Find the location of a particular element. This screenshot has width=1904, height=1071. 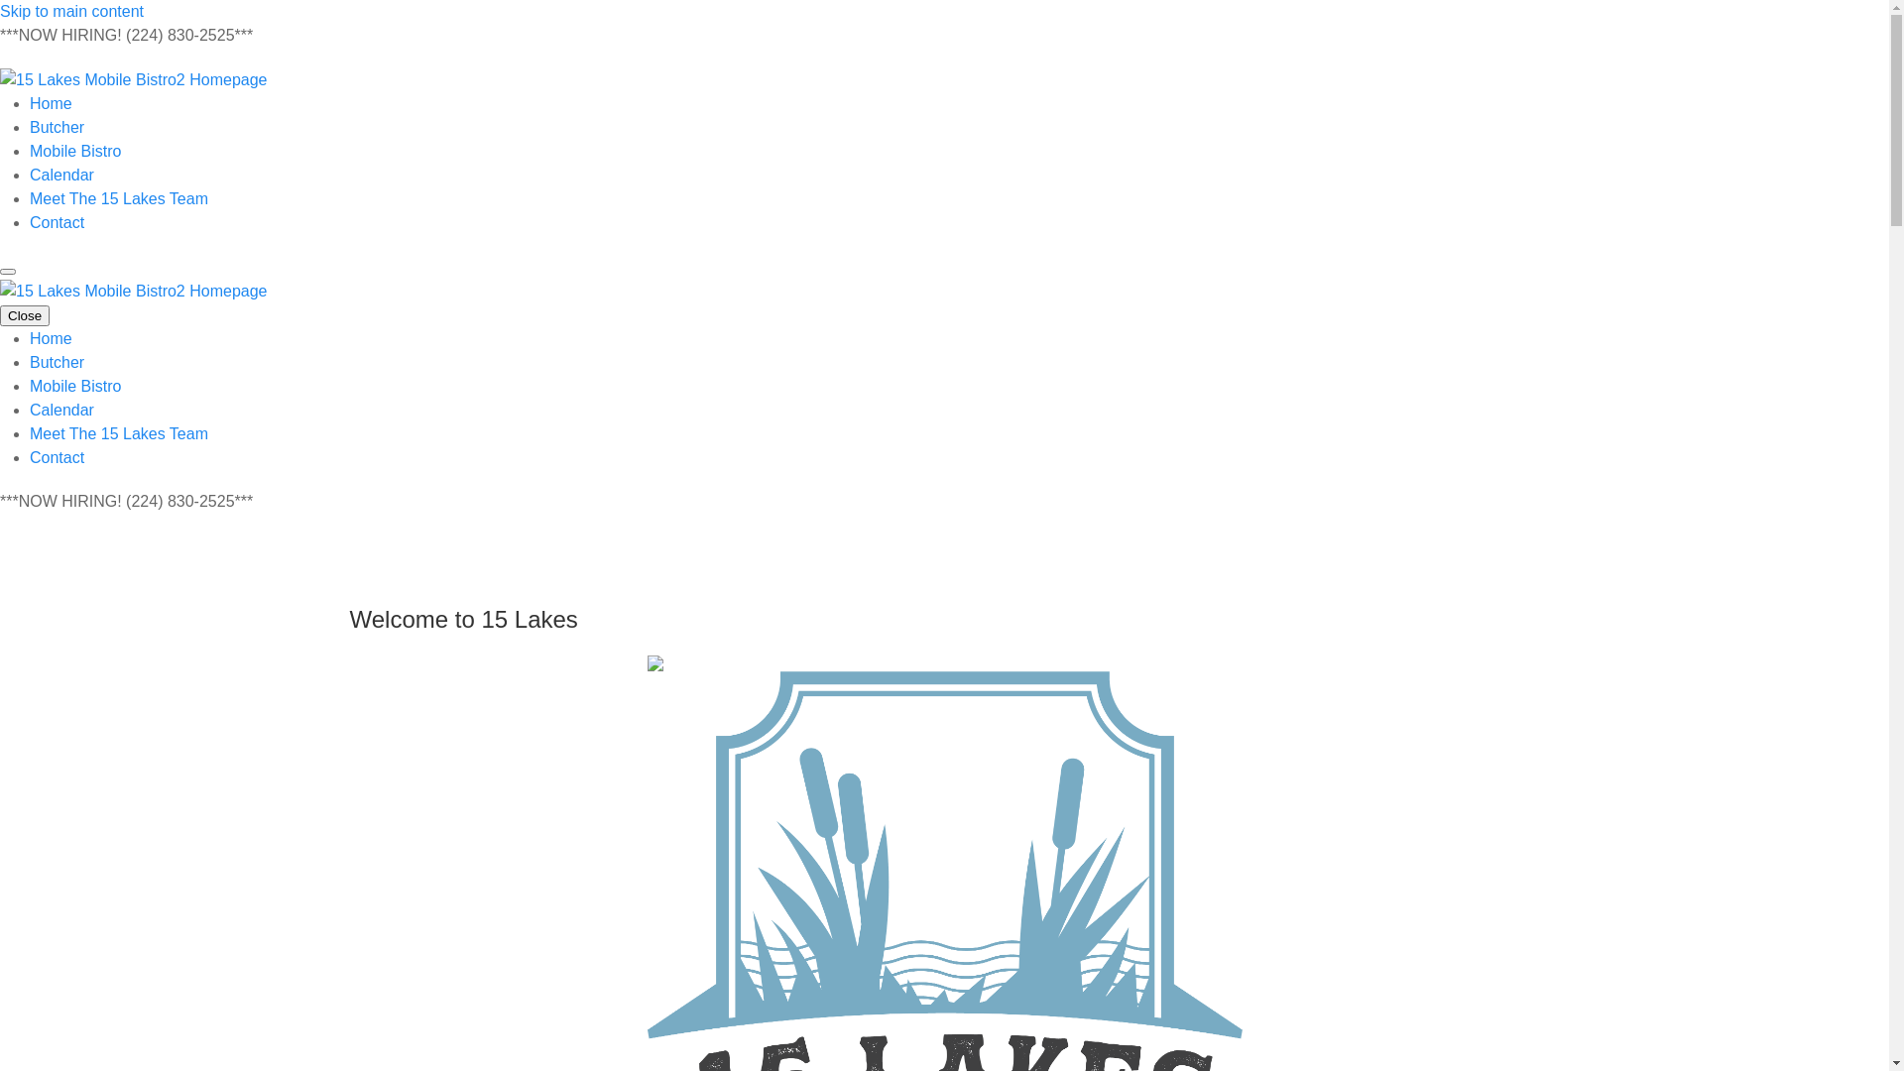

Contact is located at coordinates (58, 458).